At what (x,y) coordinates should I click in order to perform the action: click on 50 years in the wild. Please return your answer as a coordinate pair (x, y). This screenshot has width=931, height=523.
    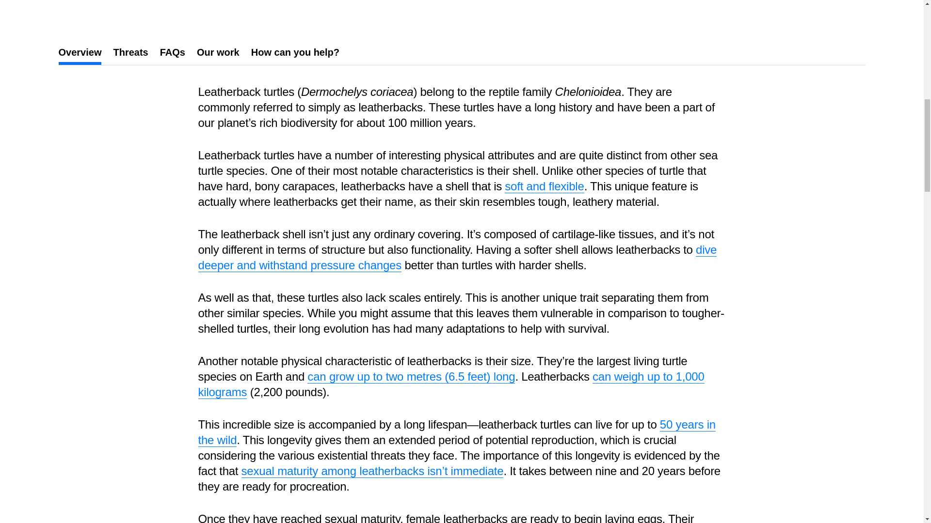
    Looking at the image, I should click on (457, 432).